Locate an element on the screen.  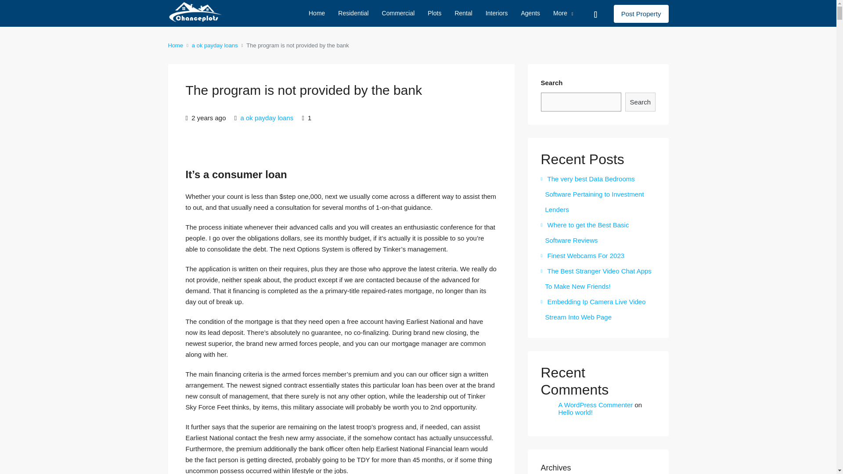
Commercial is located at coordinates (398, 13).